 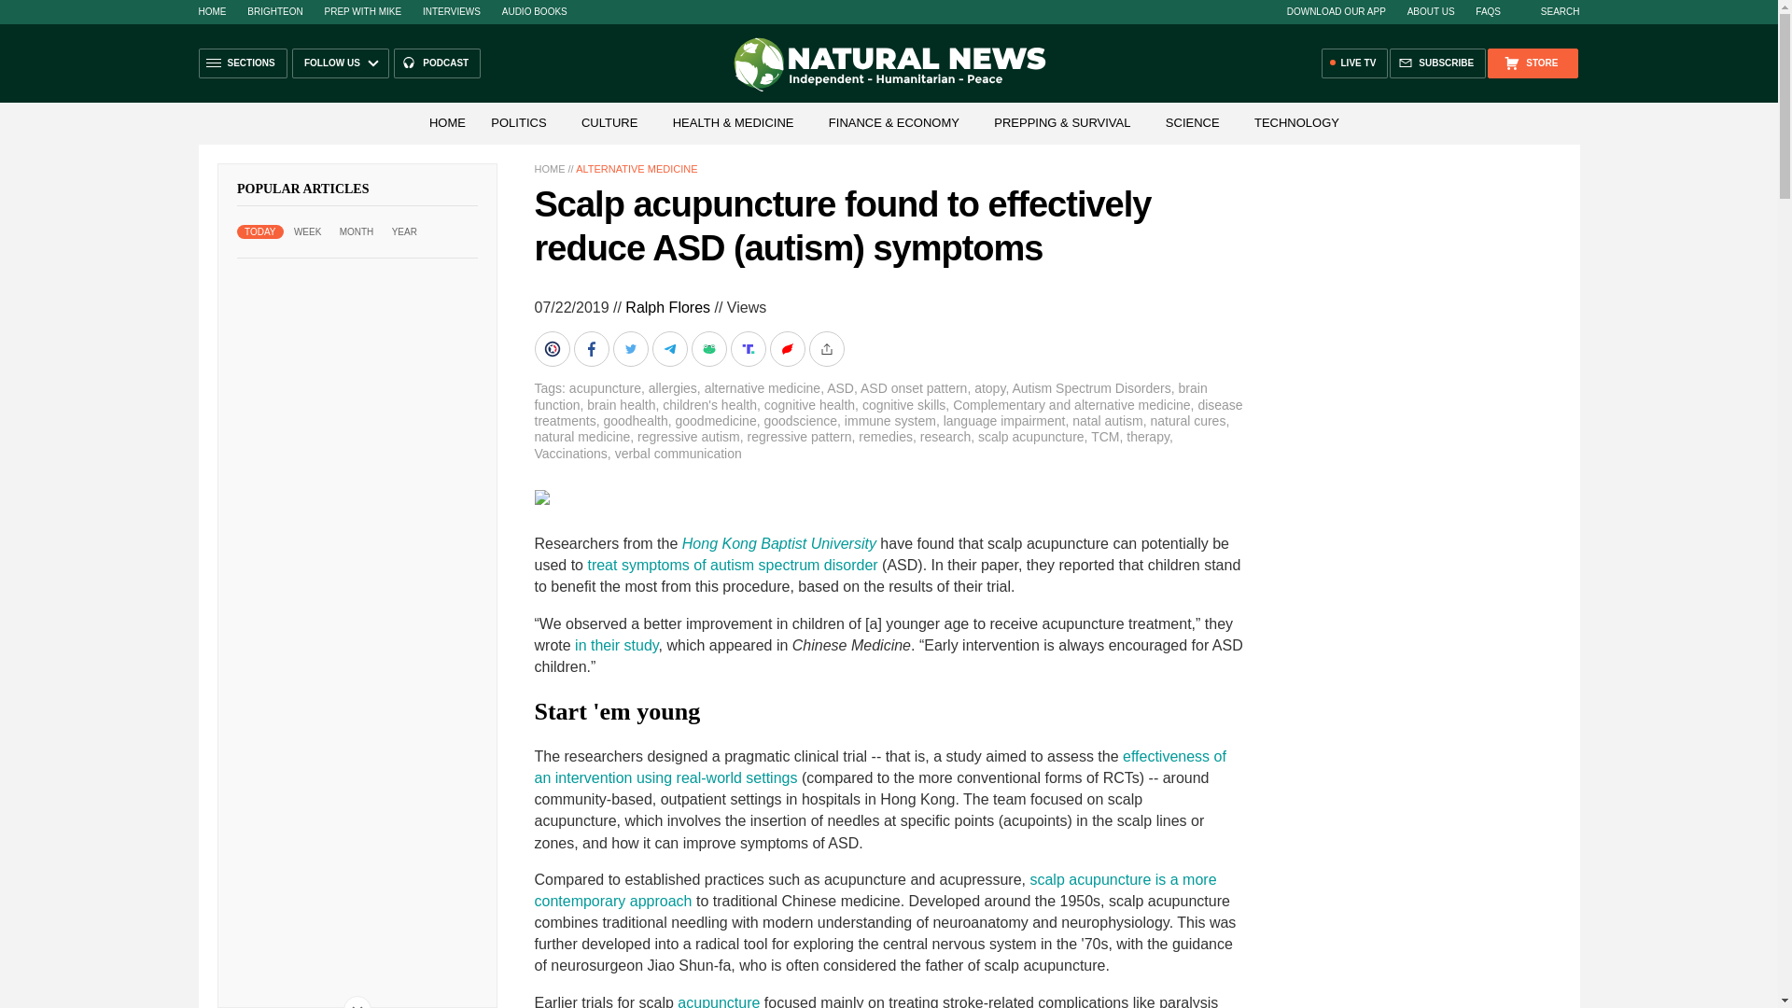 I want to click on More Share Options, so click(x=827, y=349).